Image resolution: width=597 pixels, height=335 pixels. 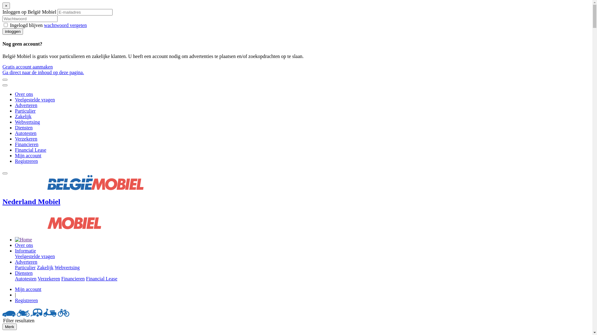 I want to click on Merk, so click(x=10, y=327).